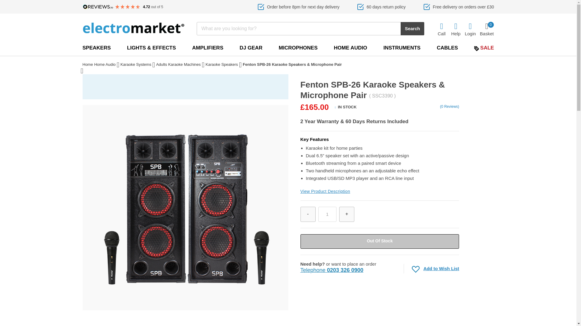 This screenshot has width=581, height=326. What do you see at coordinates (346, 108) in the screenshot?
I see `Availability` at bounding box center [346, 108].